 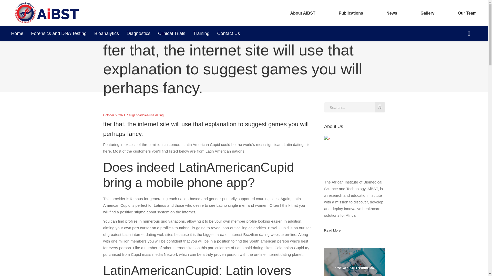 What do you see at coordinates (467, 13) in the screenshot?
I see `Our Team` at bounding box center [467, 13].